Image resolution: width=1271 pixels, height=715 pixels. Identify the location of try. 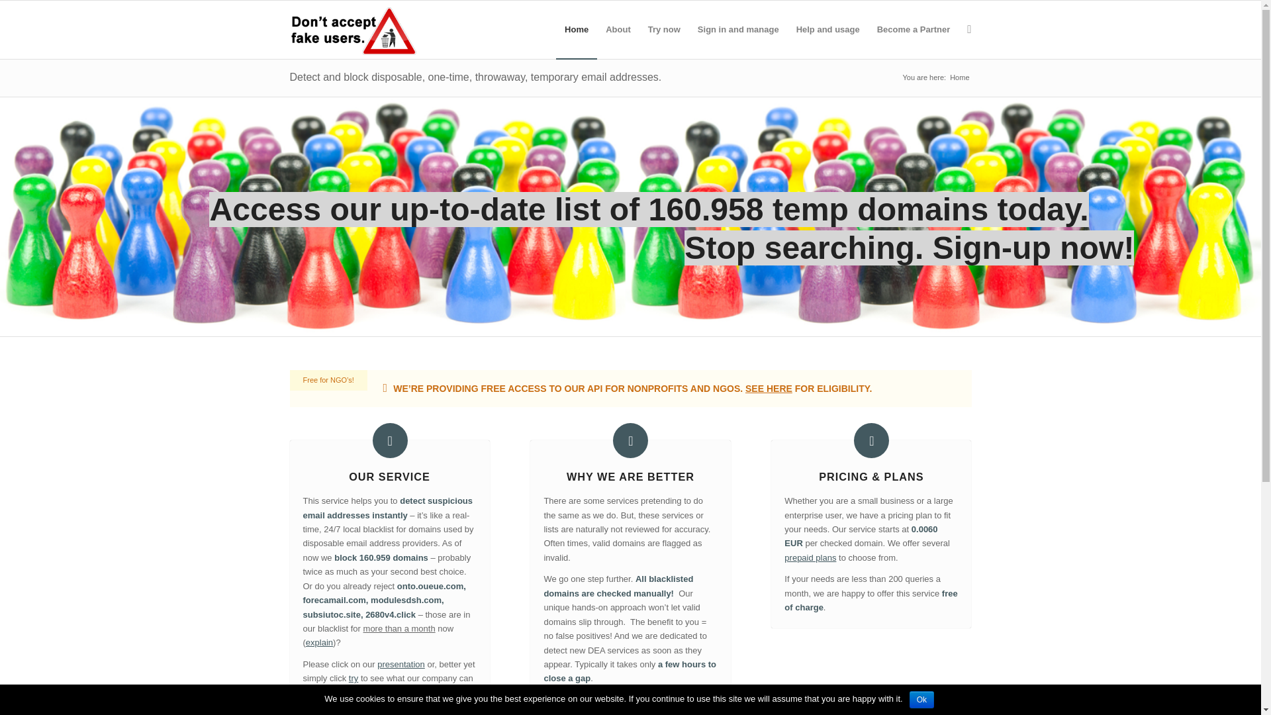
(353, 678).